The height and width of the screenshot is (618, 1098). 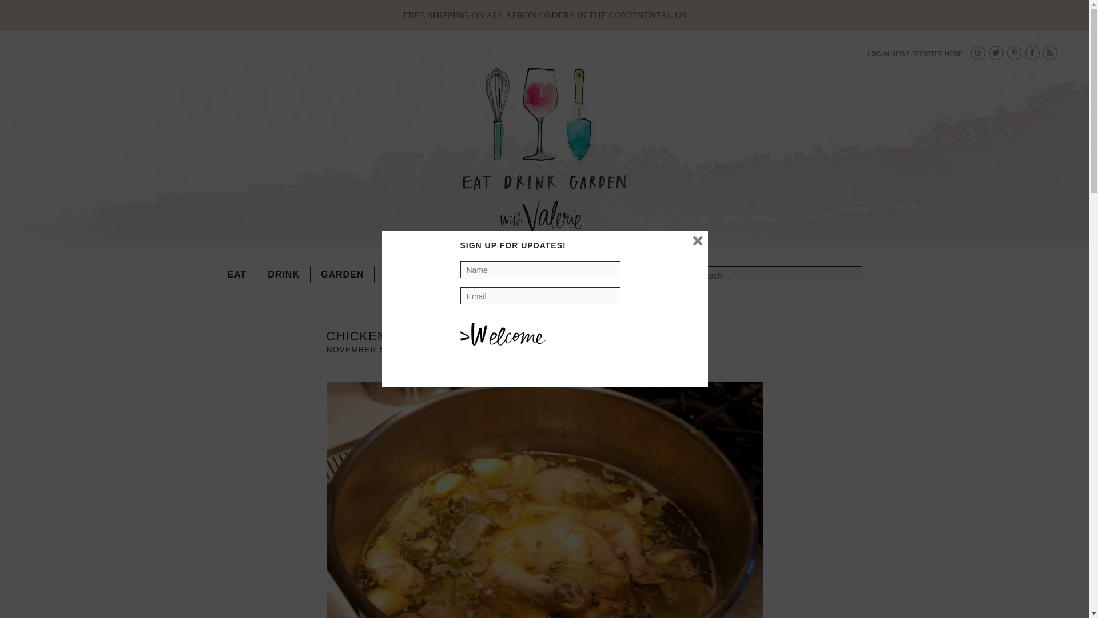 What do you see at coordinates (508, 275) in the screenshot?
I see `PRESS` at bounding box center [508, 275].